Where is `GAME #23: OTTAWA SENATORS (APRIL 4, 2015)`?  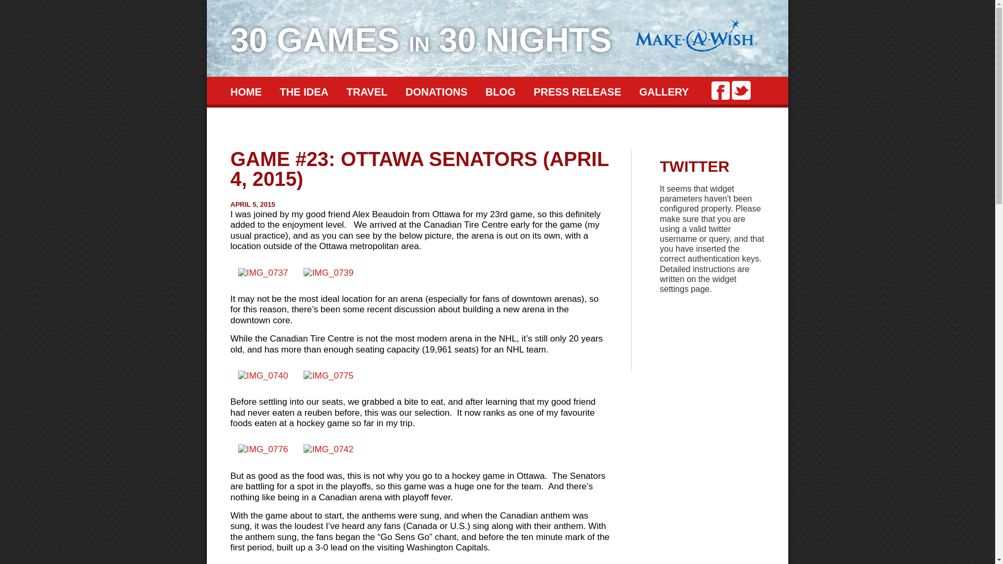
GAME #23: OTTAWA SENATORS (APRIL 4, 2015) is located at coordinates (419, 169).